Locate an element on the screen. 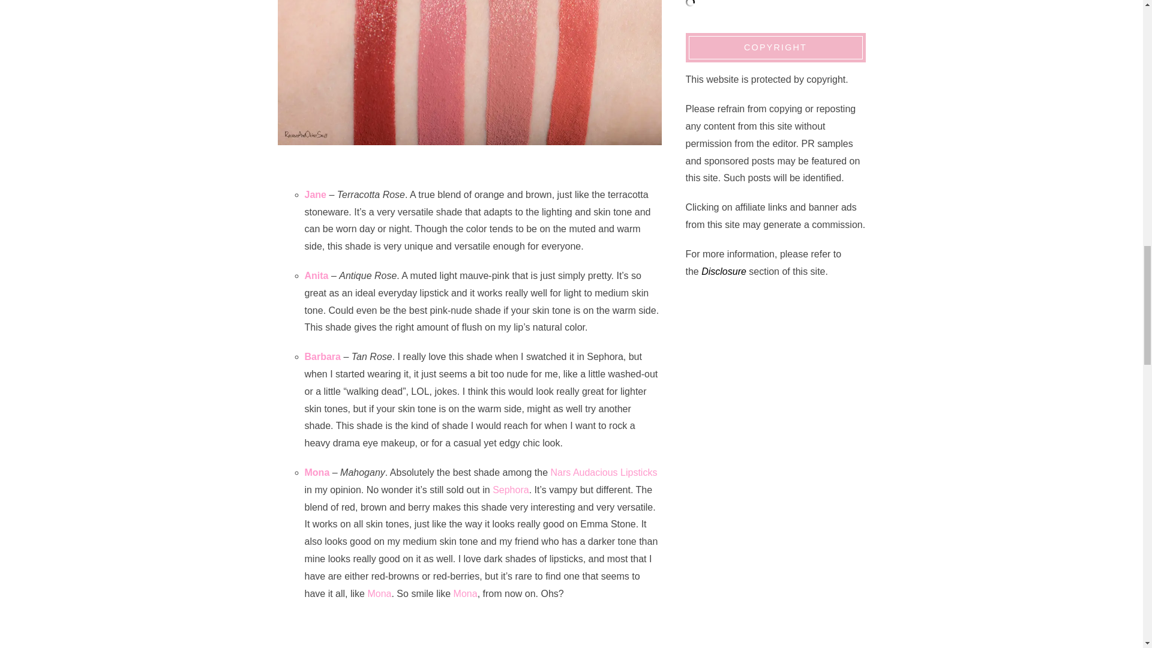  Anita is located at coordinates (317, 275).